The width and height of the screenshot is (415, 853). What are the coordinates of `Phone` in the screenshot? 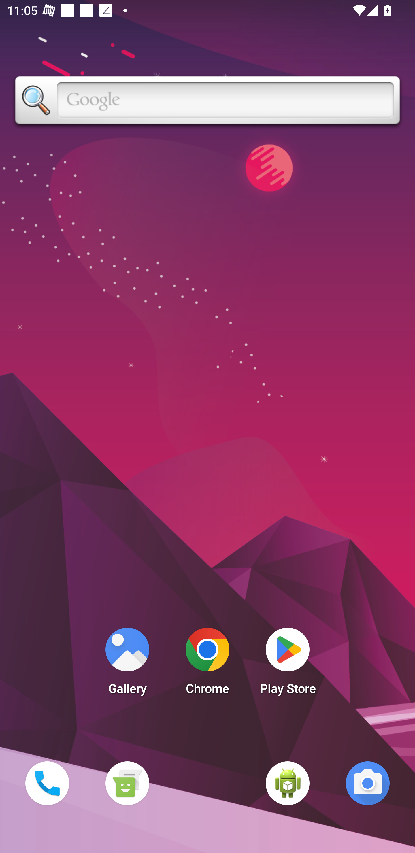 It's located at (47, 783).